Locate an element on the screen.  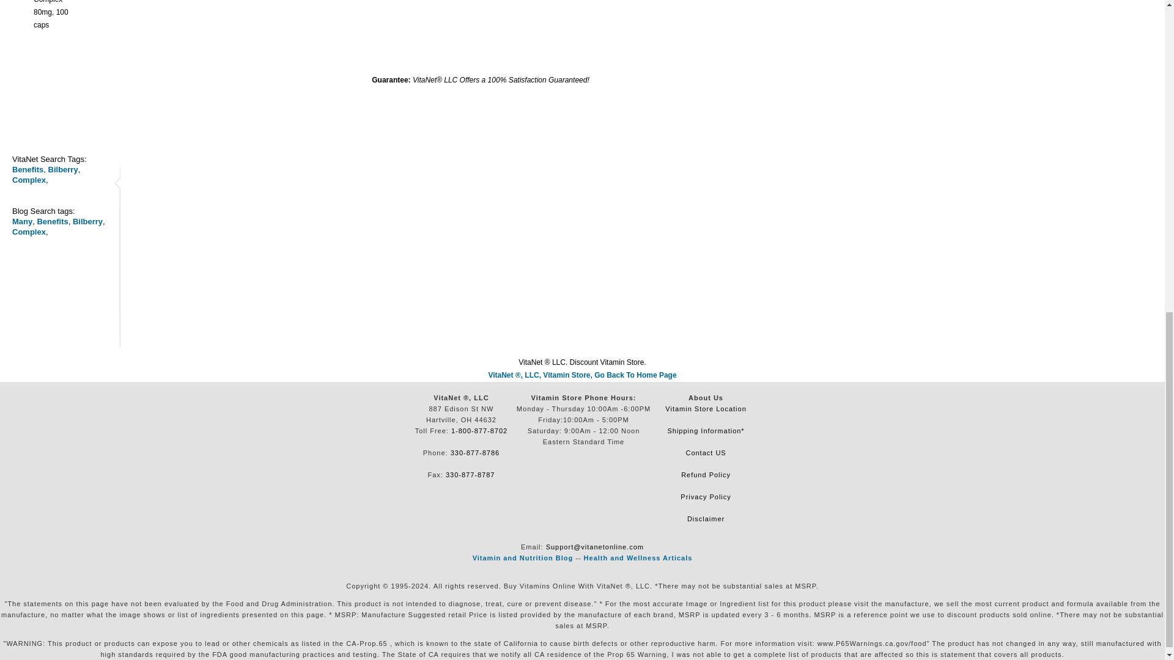
Search Forums for: Many is located at coordinates (22, 221).